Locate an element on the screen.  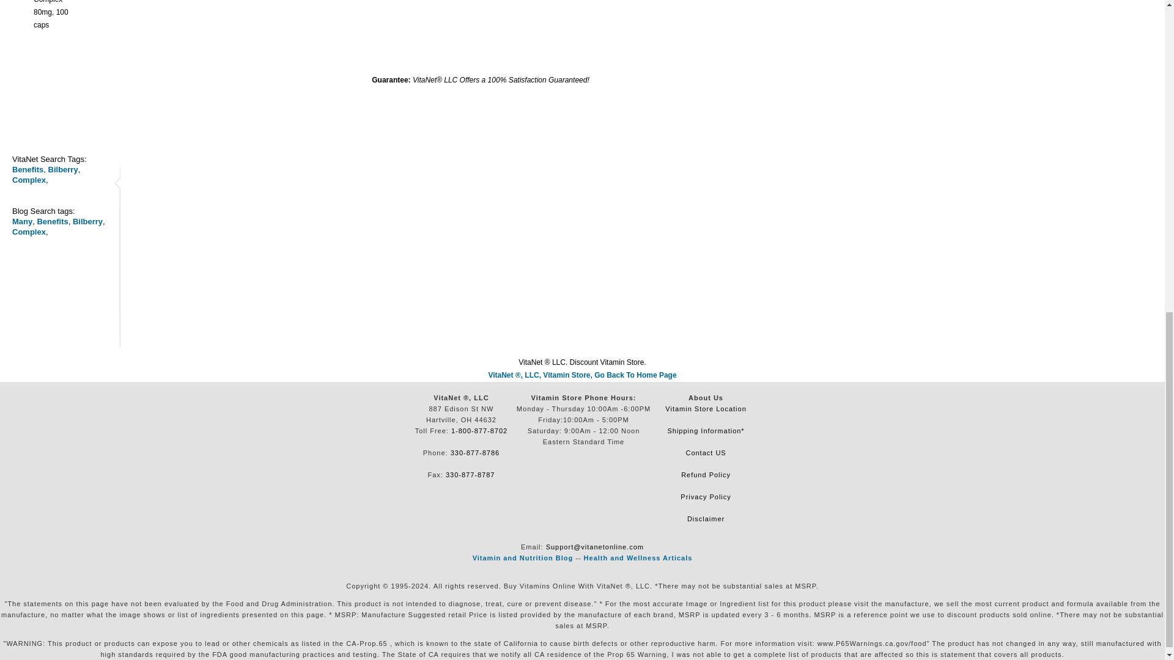
Search Forums for: Many is located at coordinates (22, 221).